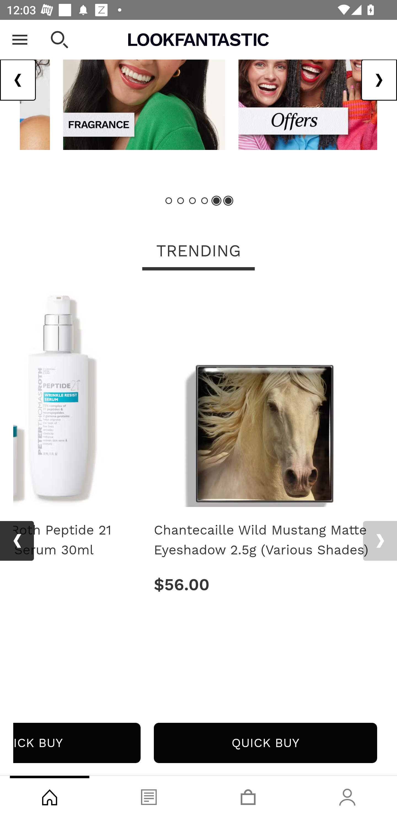 Image resolution: width=397 pixels, height=816 pixels. I want to click on Slide 4, so click(205, 201).